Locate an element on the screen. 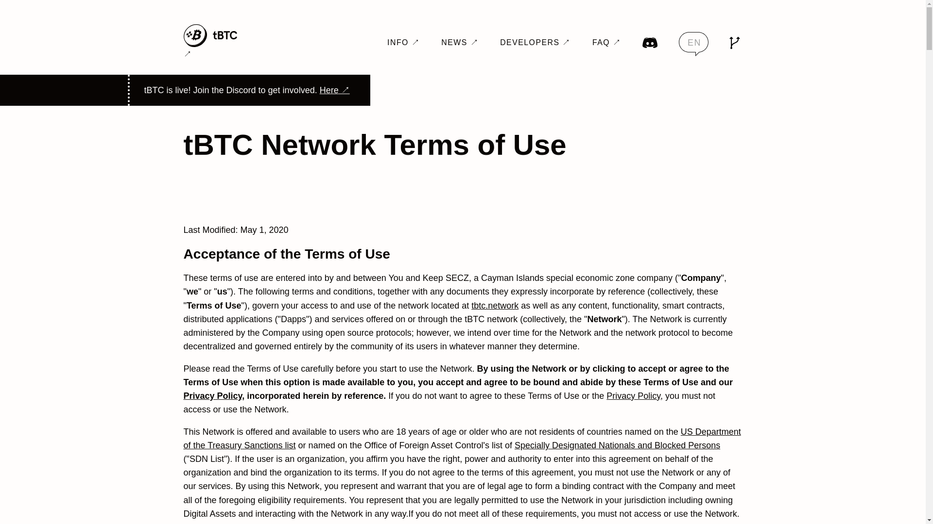 This screenshot has height=524, width=933. Privacy Policy is located at coordinates (213, 396).